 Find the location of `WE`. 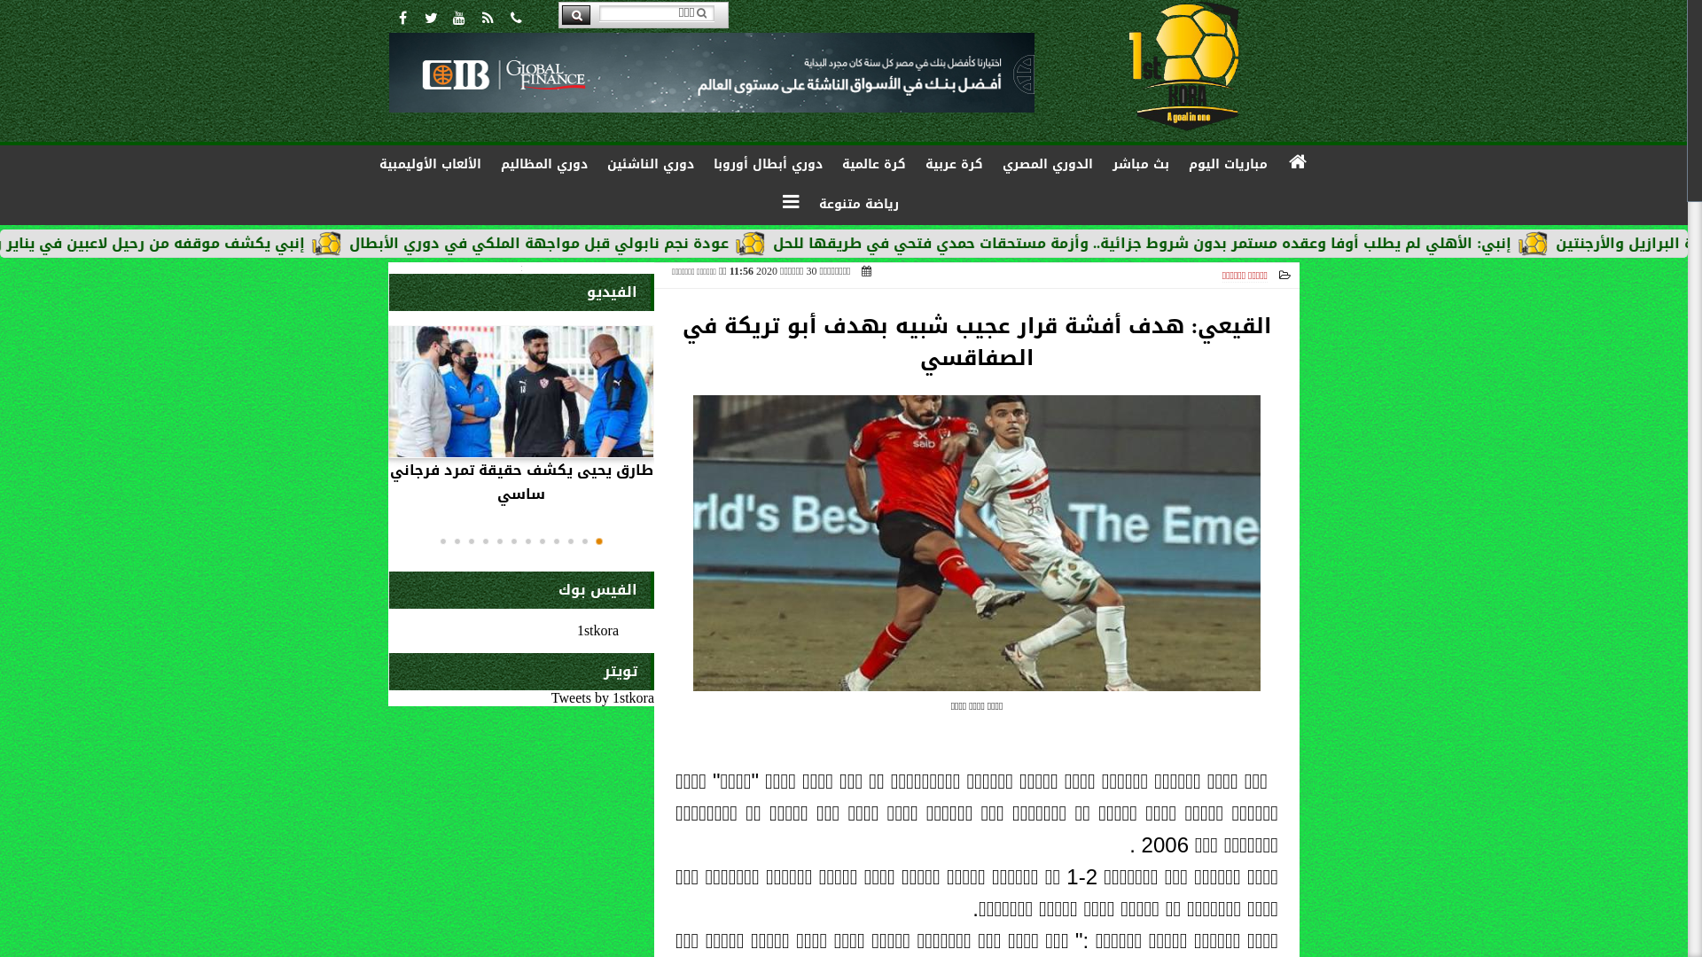

WE is located at coordinates (521, 266).